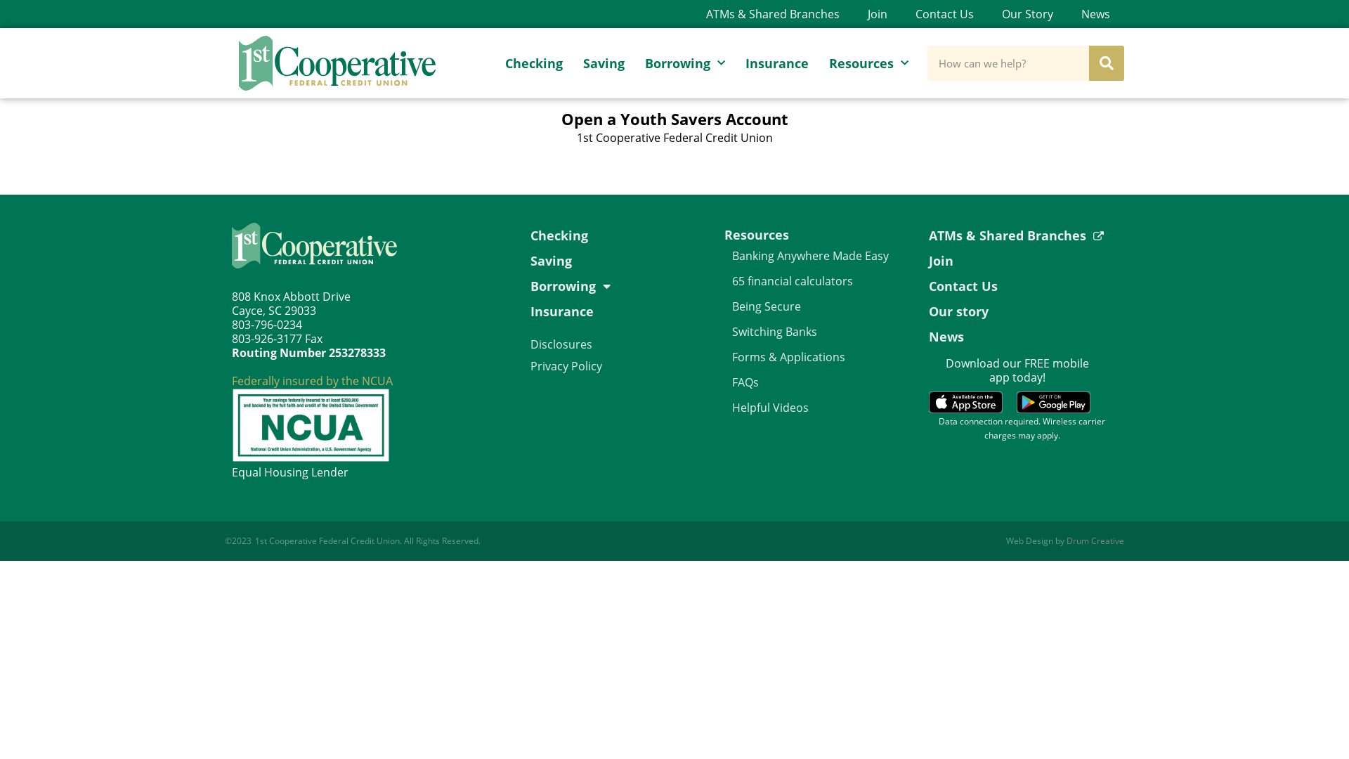 The height and width of the screenshot is (759, 1349). Describe the element at coordinates (1022, 261) in the screenshot. I see `Join` at that location.